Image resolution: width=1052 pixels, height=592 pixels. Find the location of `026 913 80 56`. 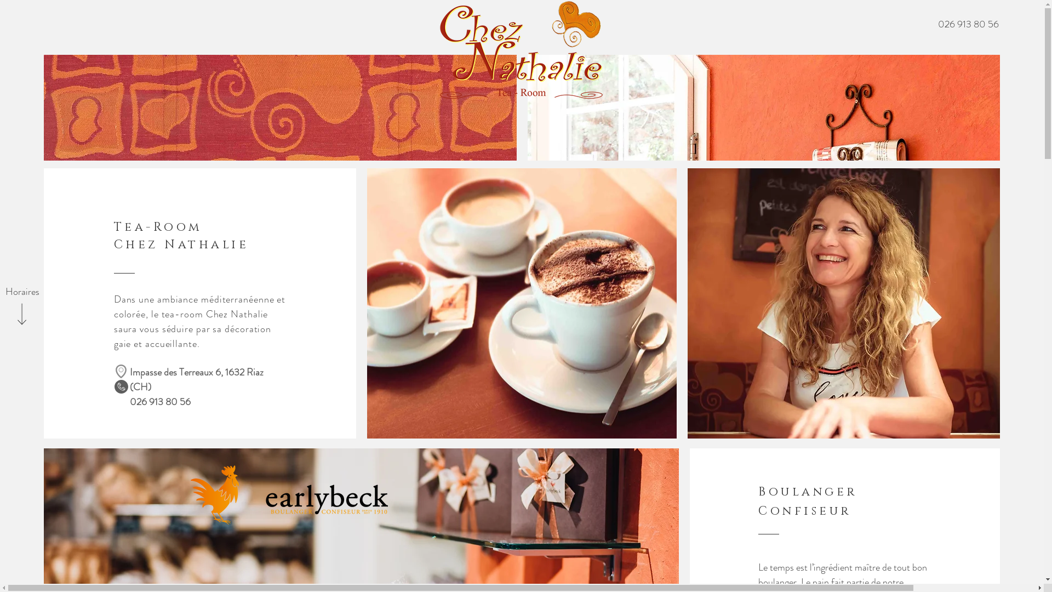

026 913 80 56 is located at coordinates (160, 402).